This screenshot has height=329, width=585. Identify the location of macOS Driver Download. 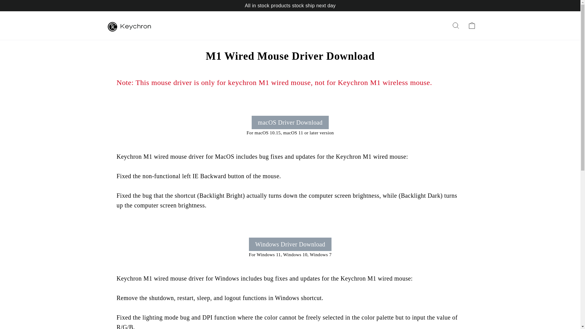
(290, 122).